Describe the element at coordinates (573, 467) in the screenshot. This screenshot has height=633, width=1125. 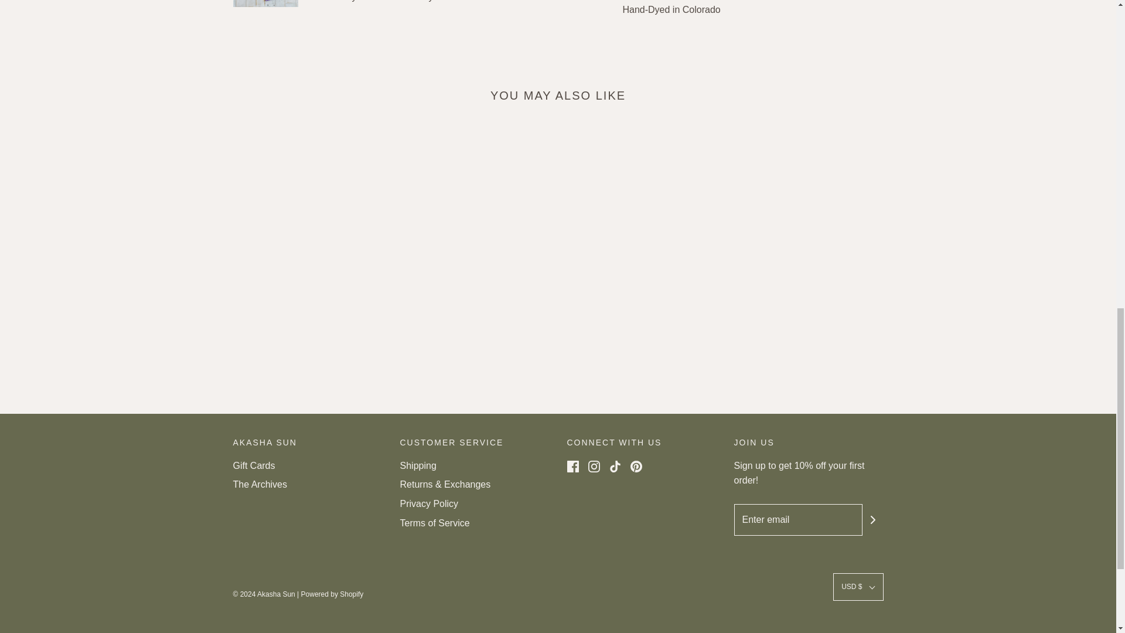
I see `Facebook icon` at that location.